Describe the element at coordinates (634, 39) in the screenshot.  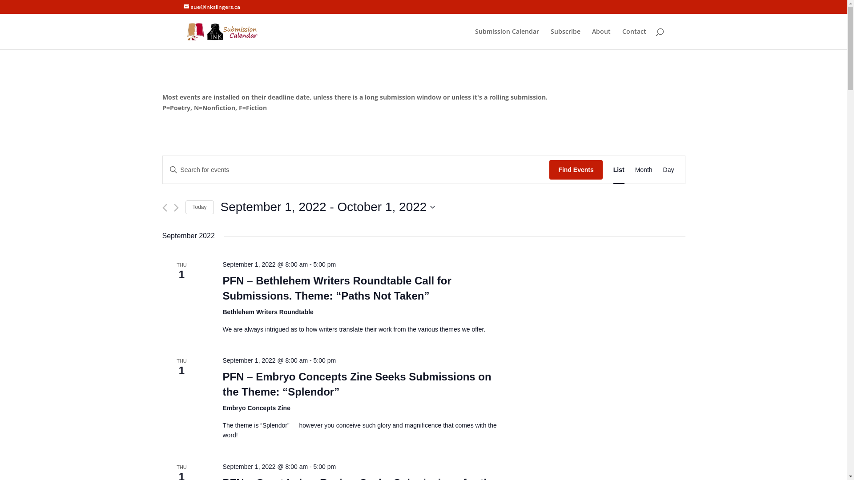
I see `Contact` at that location.